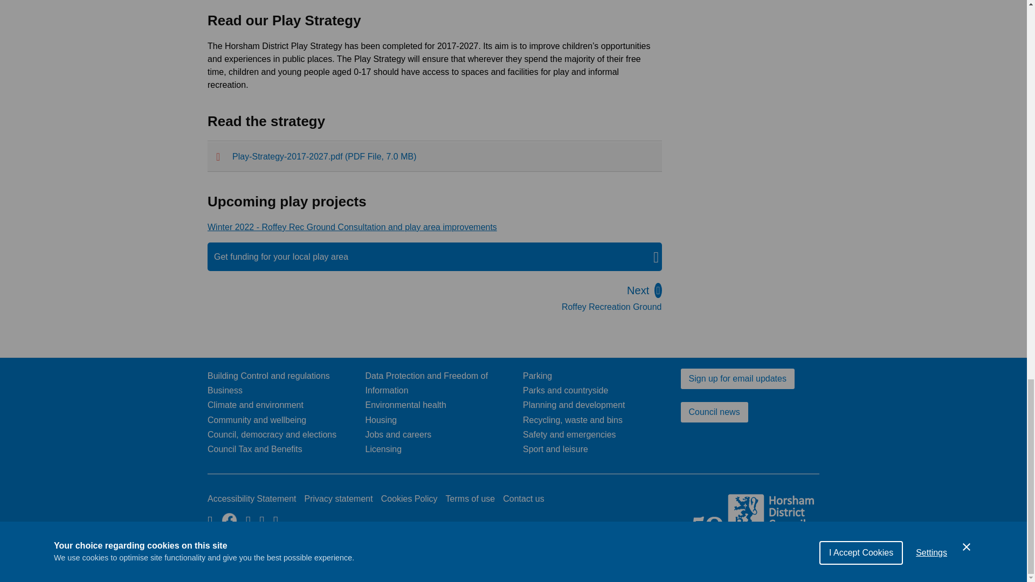  Describe the element at coordinates (225, 390) in the screenshot. I see `Business` at that location.